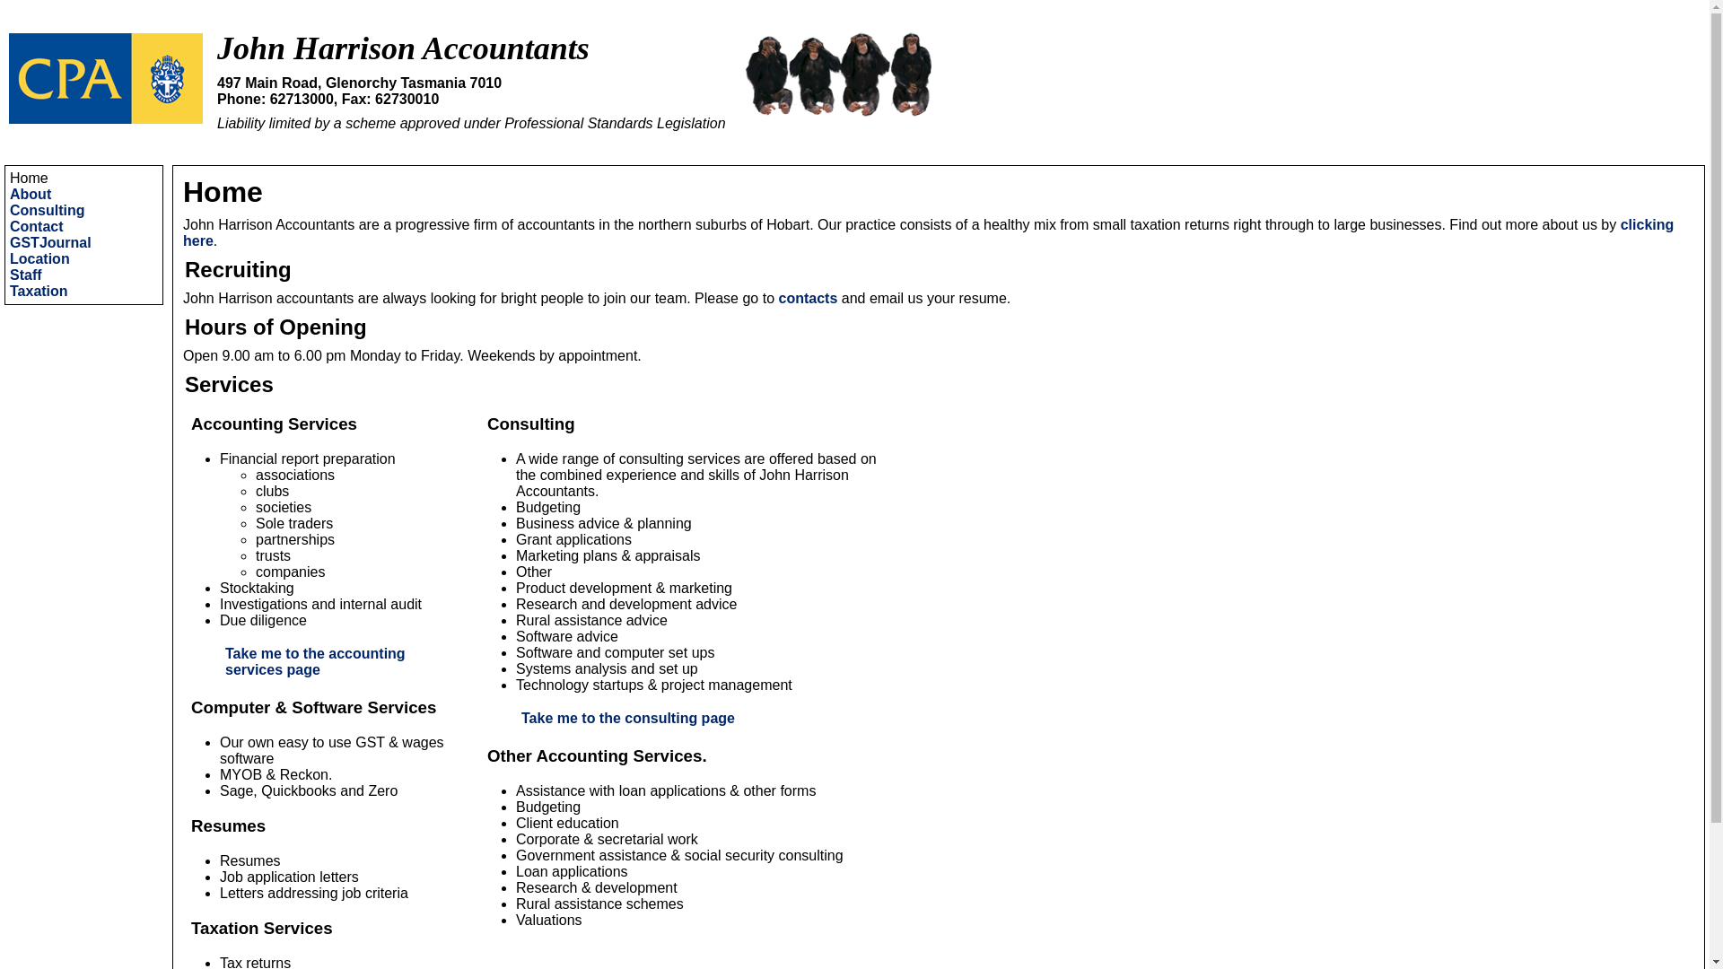  What do you see at coordinates (26, 275) in the screenshot?
I see `Staff` at bounding box center [26, 275].